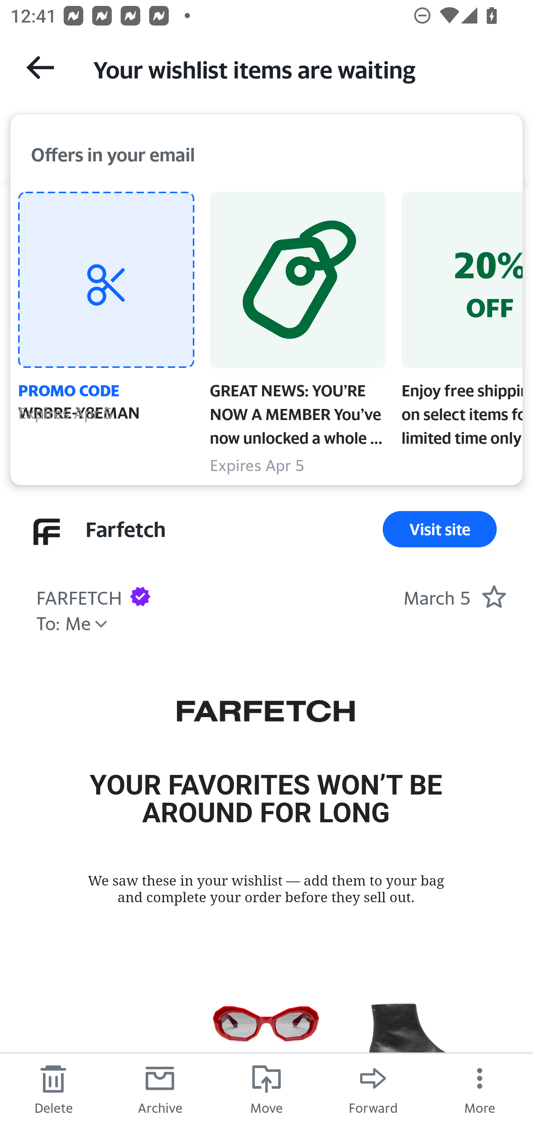  I want to click on Your wishlist items are waiting, so click(300, 68).